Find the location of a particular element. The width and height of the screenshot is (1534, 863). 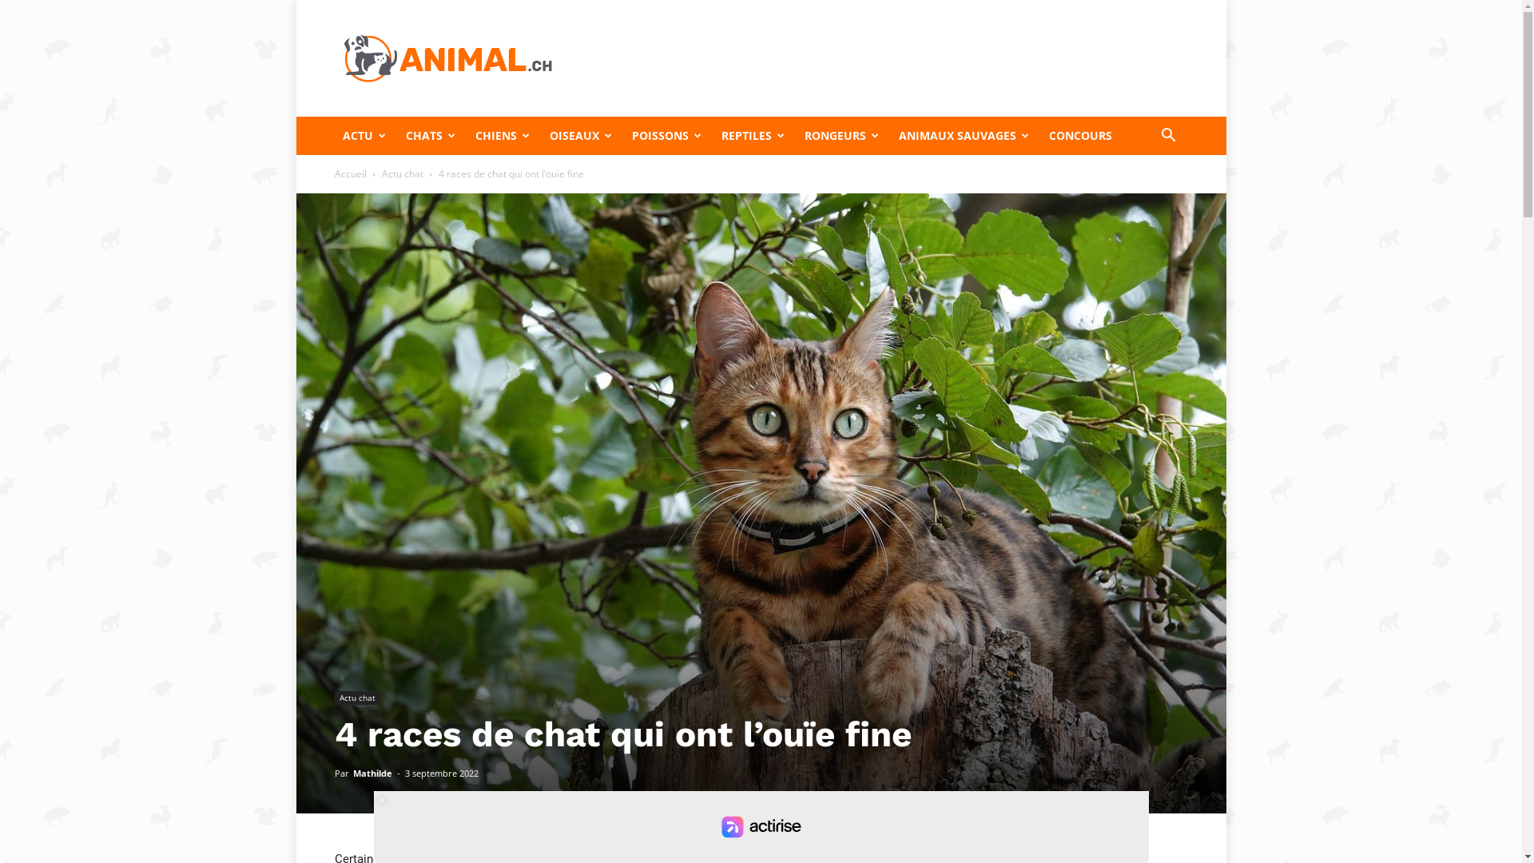

ANIMAUX SAUVAGES is located at coordinates (965, 136).